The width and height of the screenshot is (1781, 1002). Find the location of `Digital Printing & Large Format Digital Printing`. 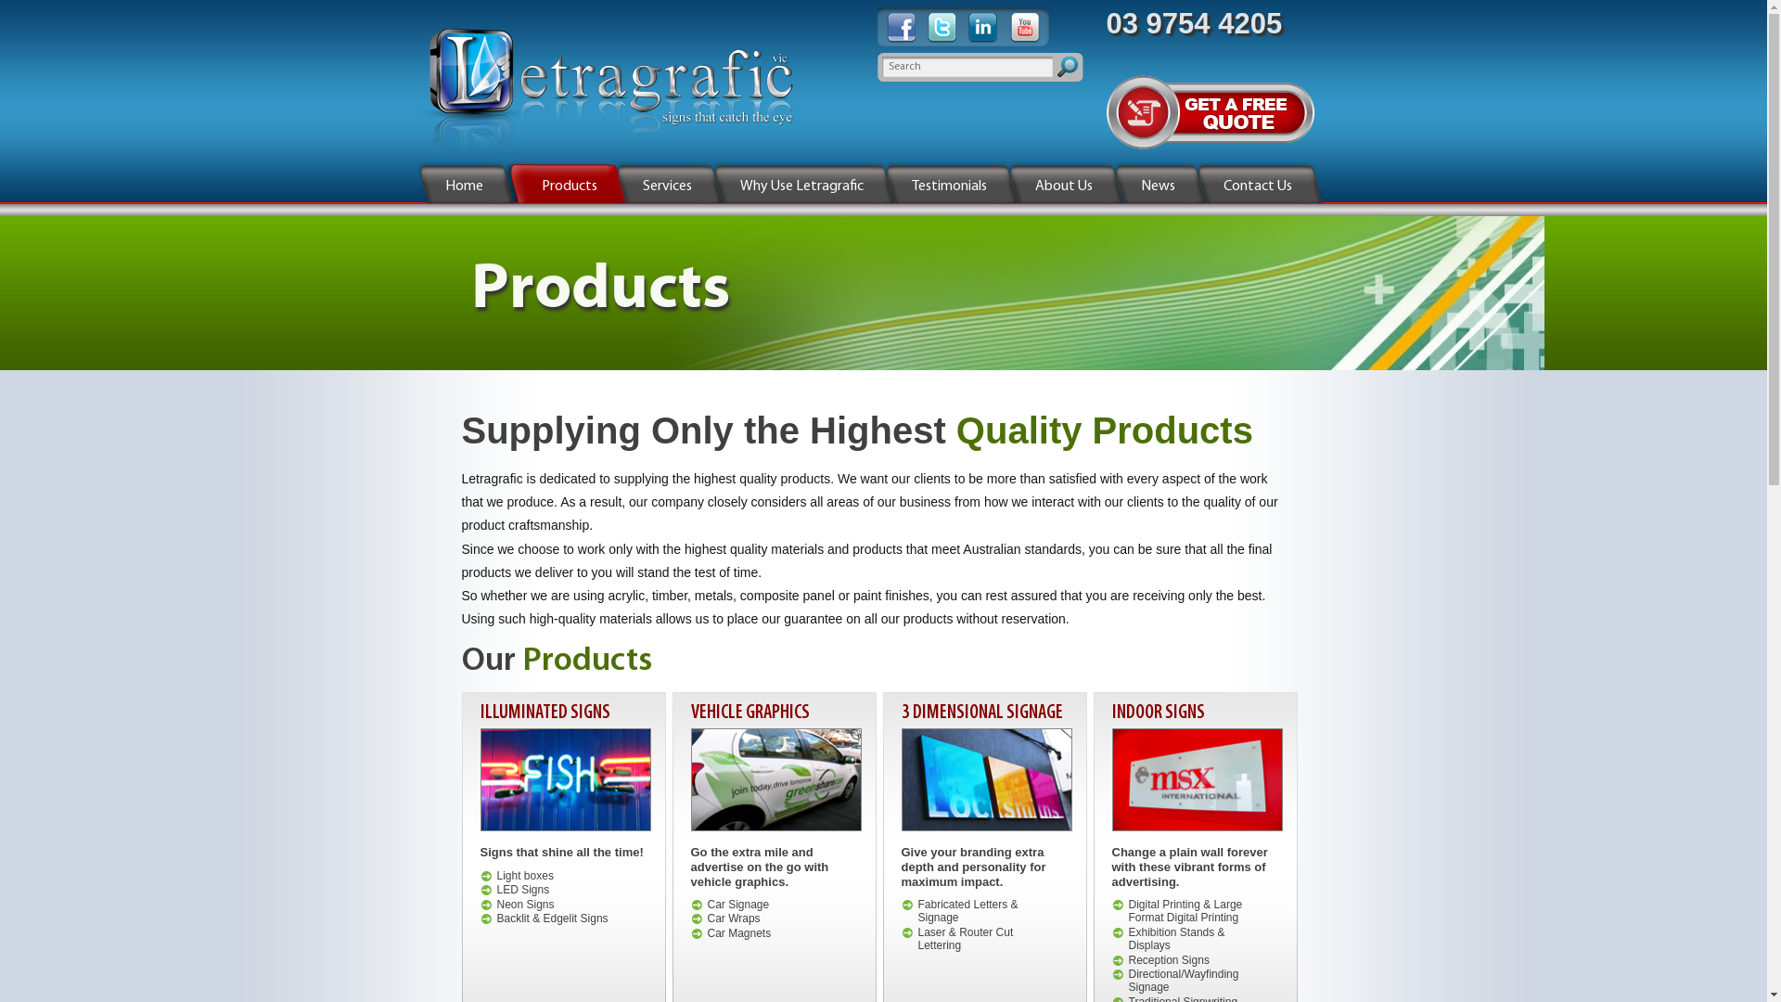

Digital Printing & Large Format Digital Printing is located at coordinates (1185, 911).